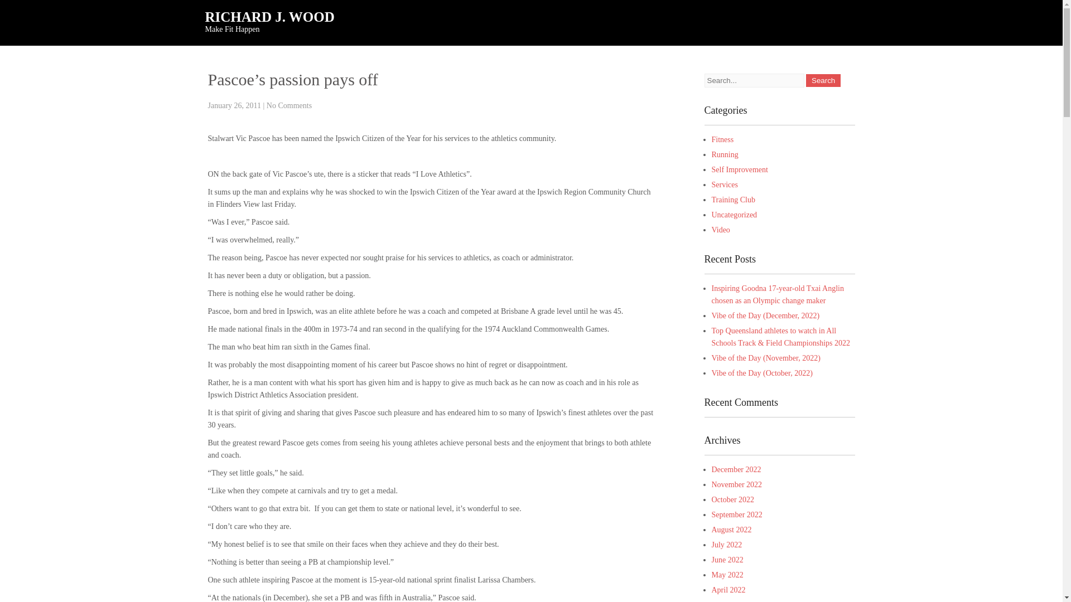  I want to click on September 2022, so click(737, 514).